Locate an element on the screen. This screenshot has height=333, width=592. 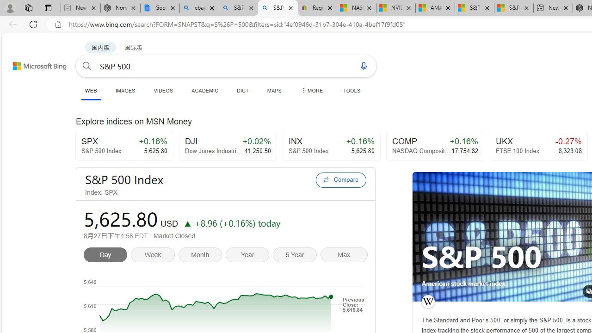
ebay - Search is located at coordinates (199, 8).